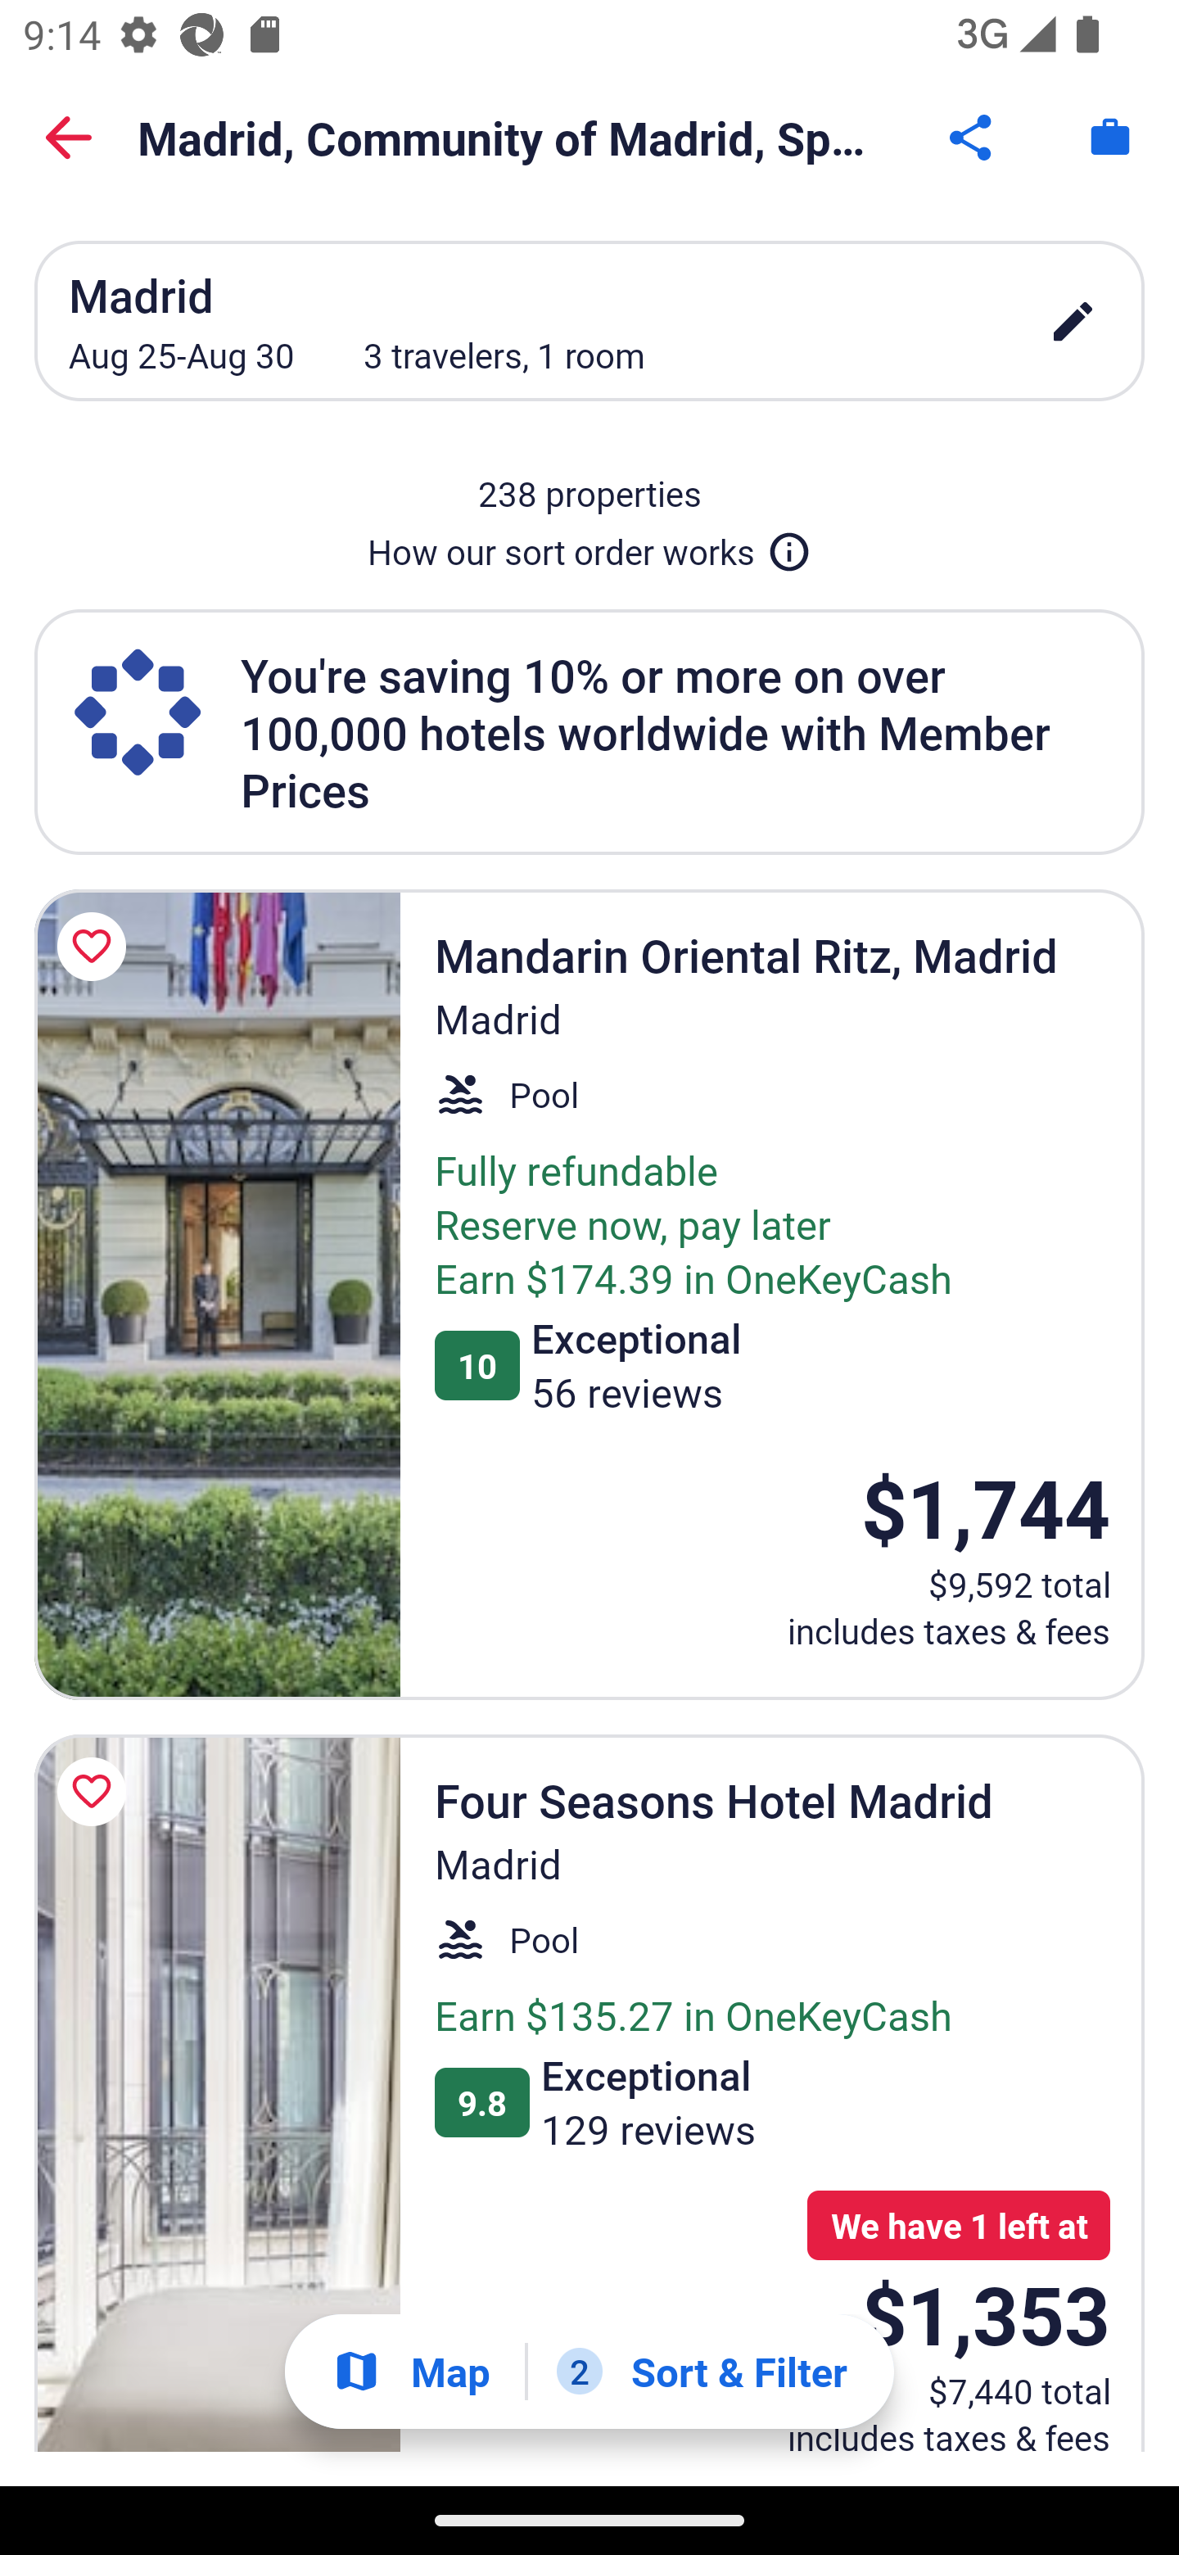 This screenshot has height=2555, width=1179. Describe the element at coordinates (1110, 138) in the screenshot. I see `Trips. Button` at that location.